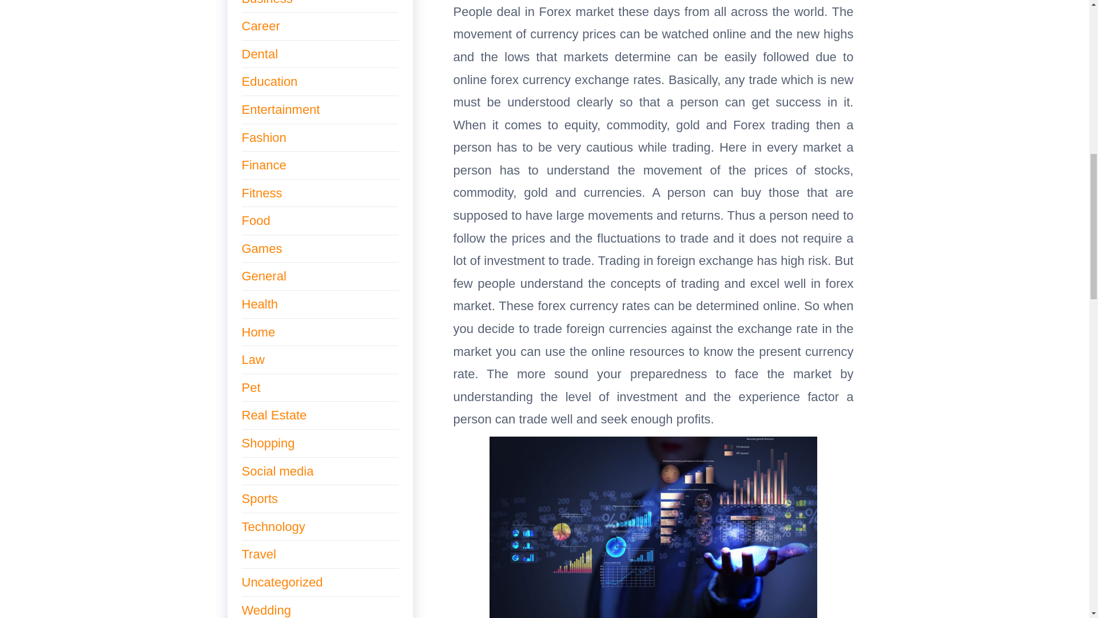 The image size is (1098, 618). Describe the element at coordinates (273, 526) in the screenshot. I see `Technology` at that location.